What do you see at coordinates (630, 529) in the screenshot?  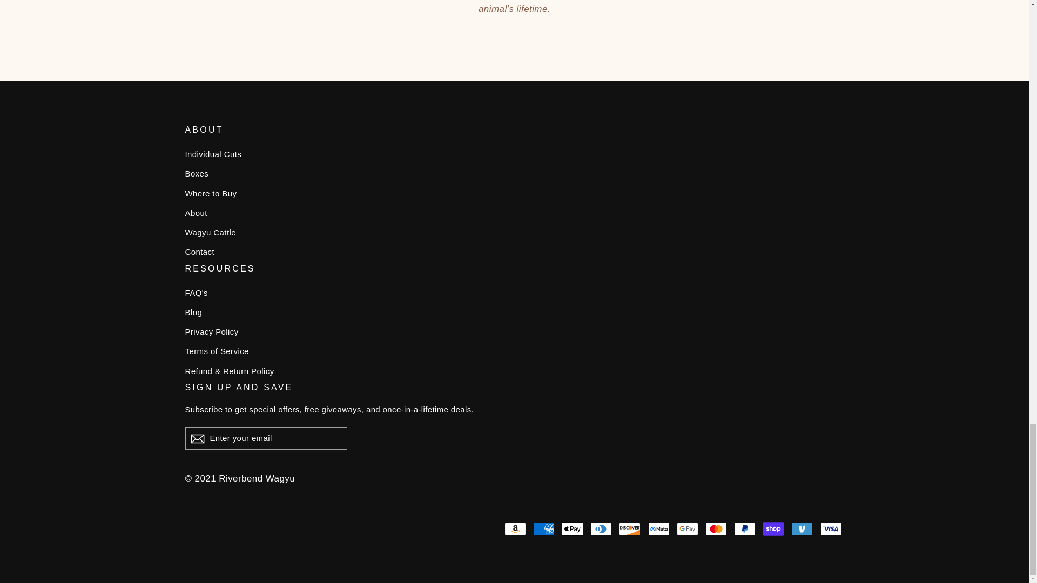 I see `Discover` at bounding box center [630, 529].